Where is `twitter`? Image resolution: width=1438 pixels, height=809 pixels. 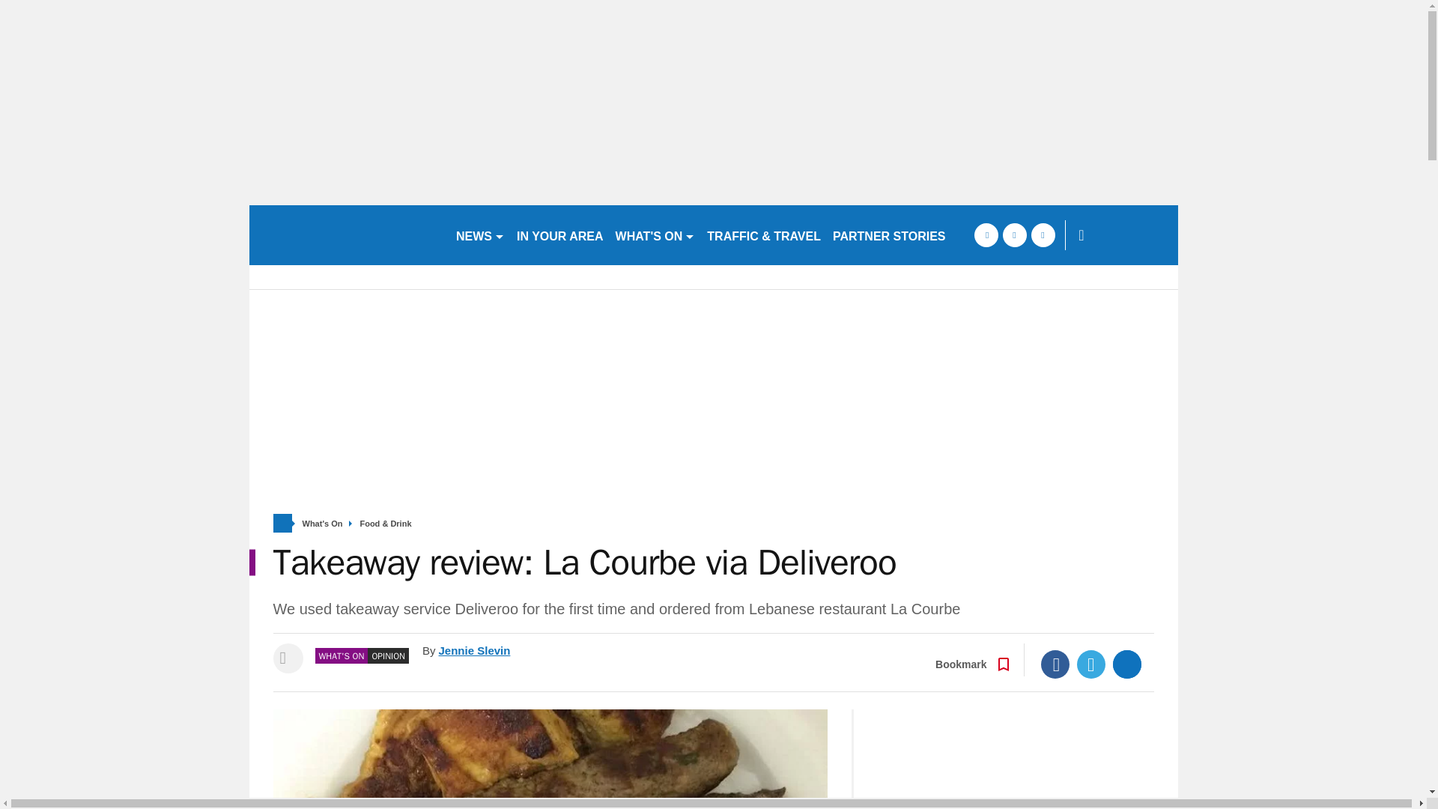
twitter is located at coordinates (1014, 235).